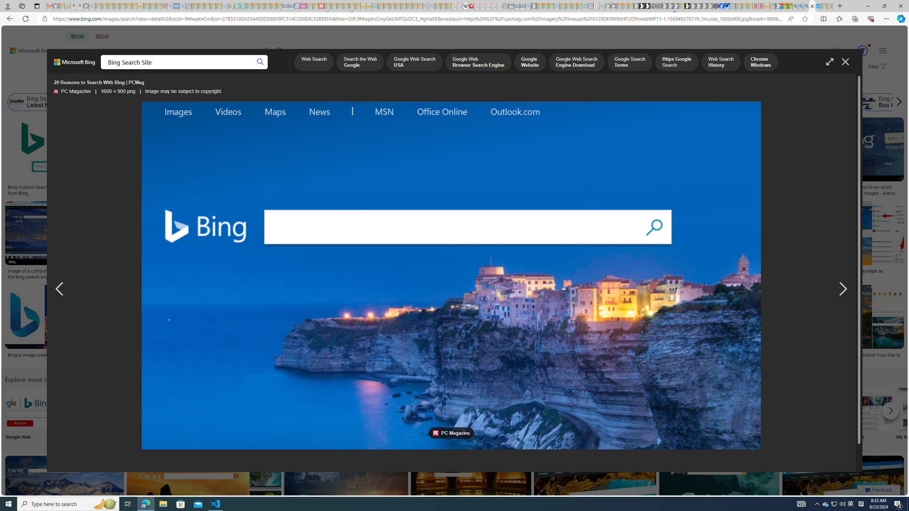 The image size is (909, 511). I want to click on Bing Search Bar Install Bar Install, so click(589, 415).